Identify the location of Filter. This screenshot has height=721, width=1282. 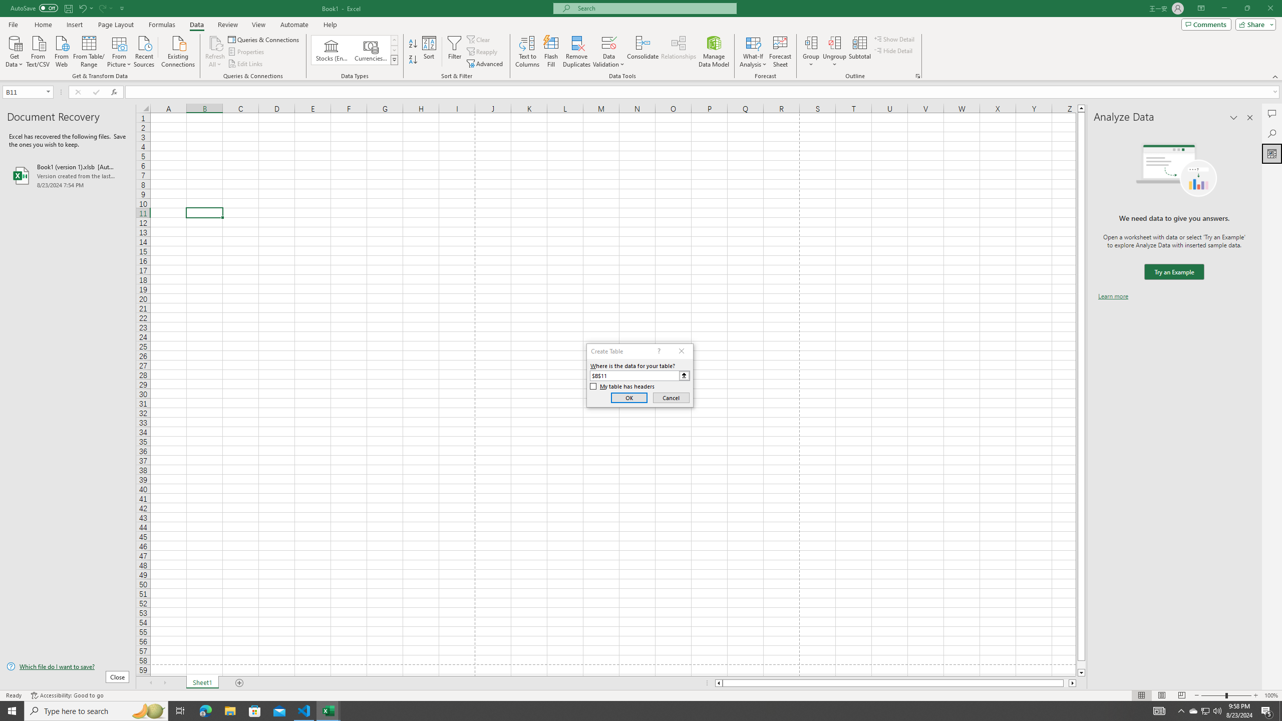
(454, 52).